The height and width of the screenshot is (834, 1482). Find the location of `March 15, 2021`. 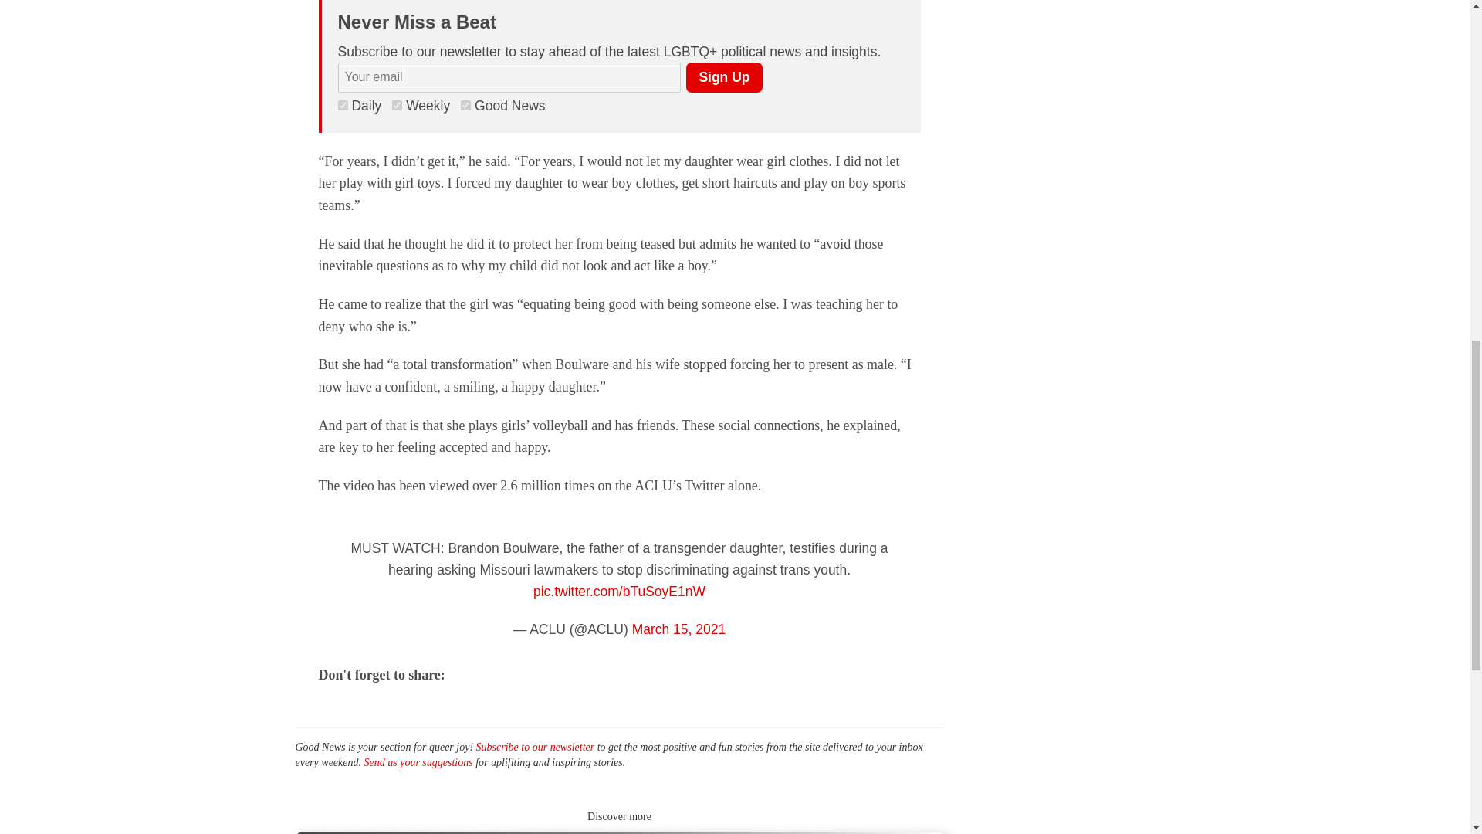

March 15, 2021 is located at coordinates (679, 629).